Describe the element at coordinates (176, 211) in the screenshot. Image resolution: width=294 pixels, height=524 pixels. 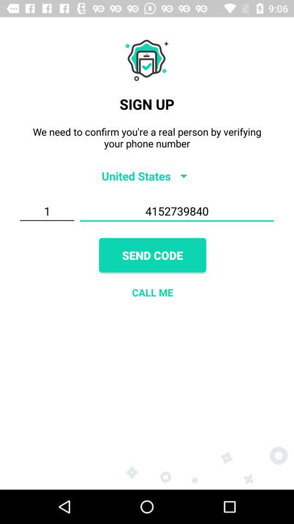
I see `jump until 4152739840 item` at that location.